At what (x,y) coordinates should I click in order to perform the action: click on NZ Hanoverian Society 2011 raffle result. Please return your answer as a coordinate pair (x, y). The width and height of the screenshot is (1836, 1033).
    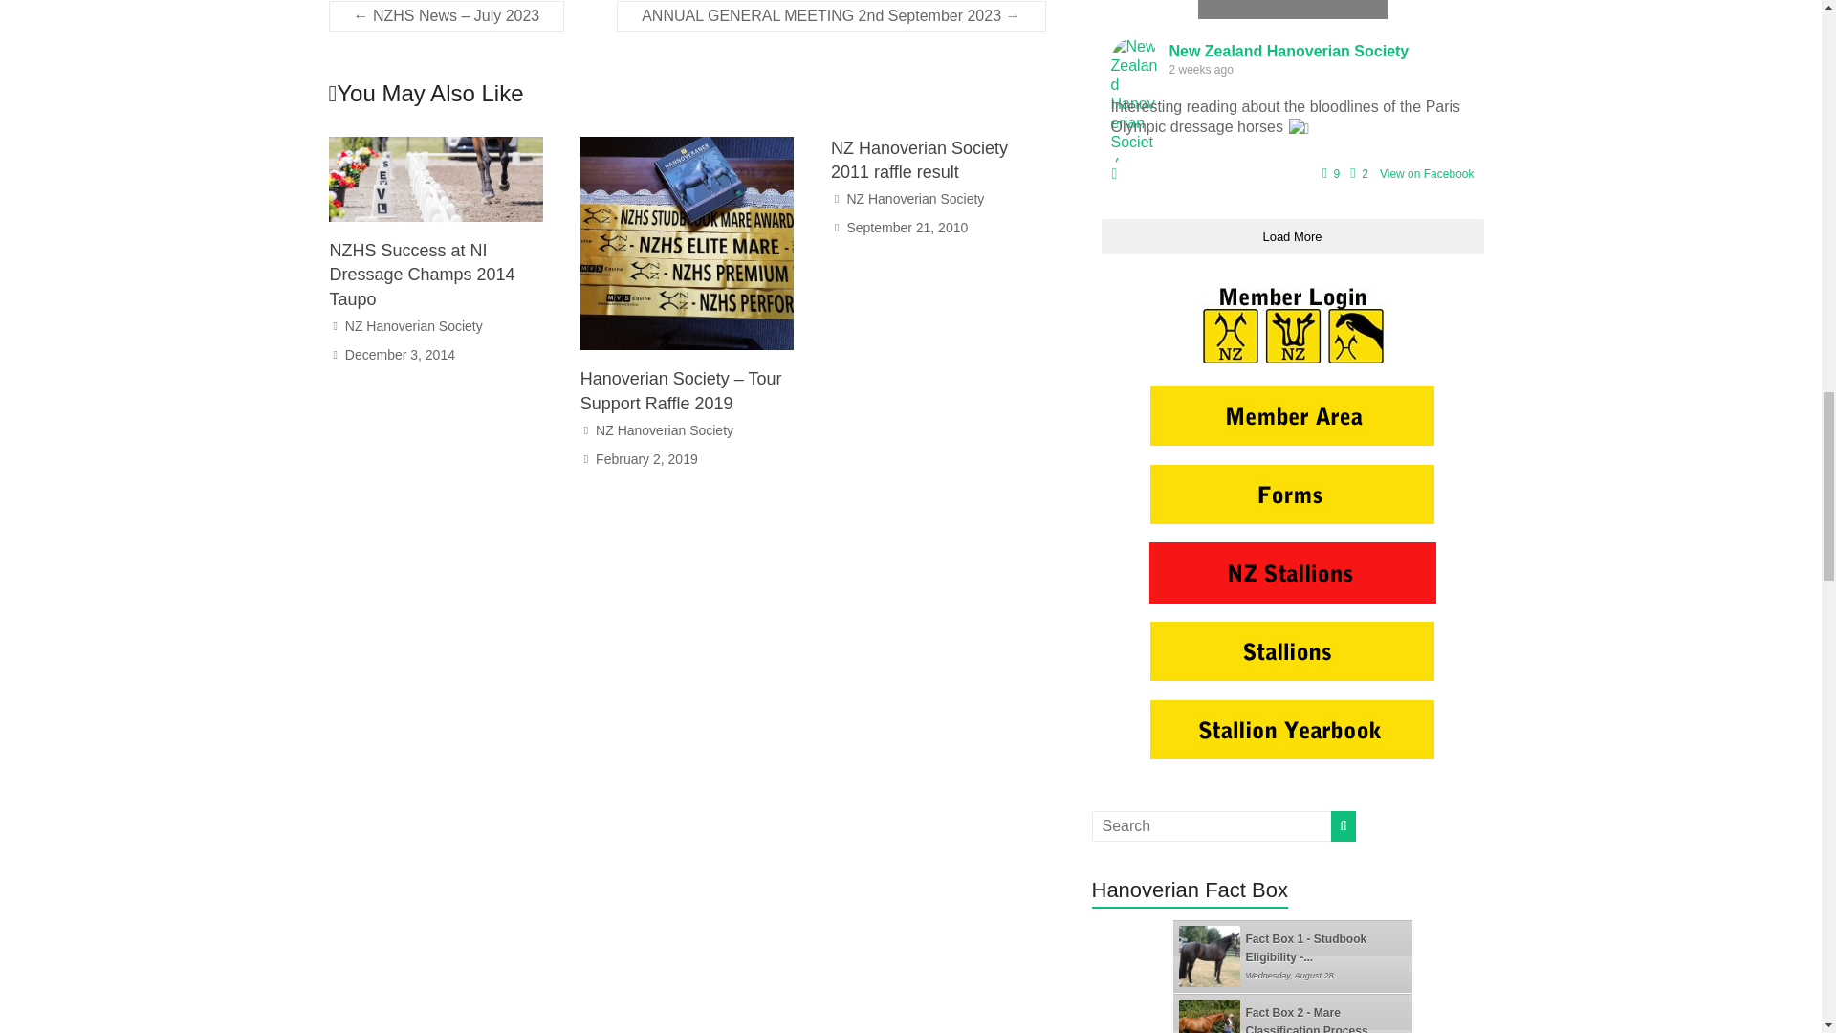
    Looking at the image, I should click on (920, 160).